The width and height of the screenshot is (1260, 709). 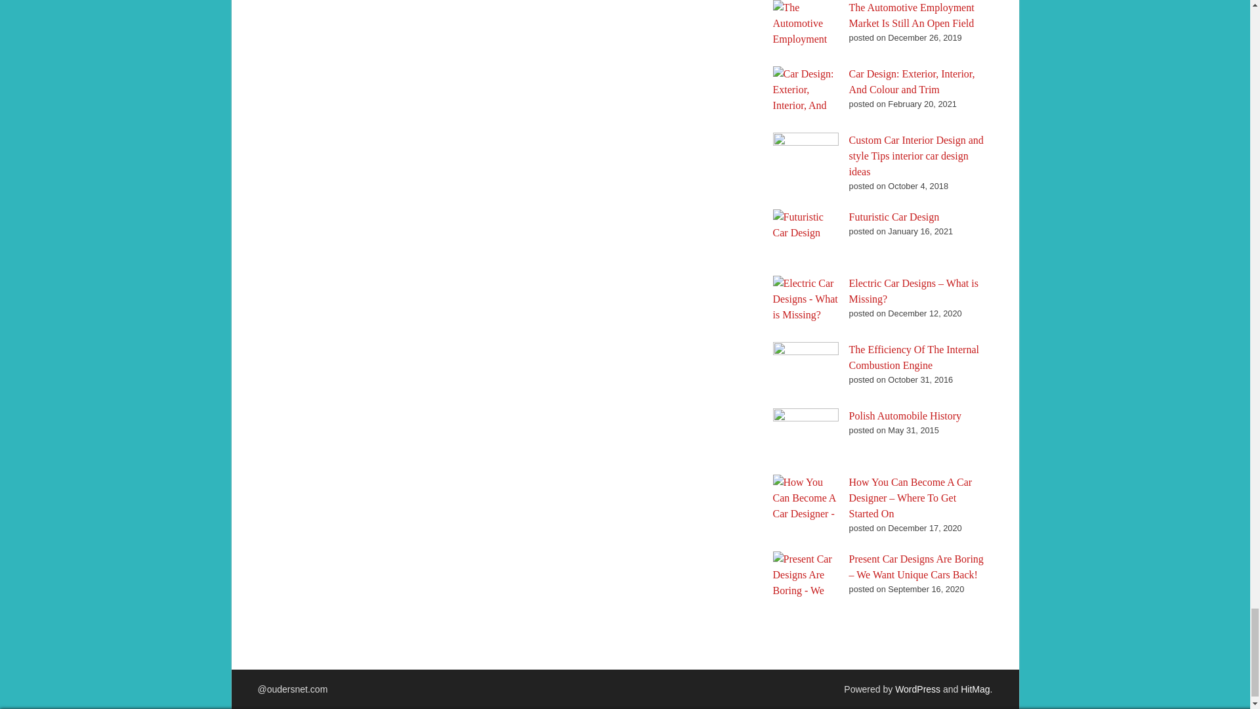 I want to click on WordPress, so click(x=917, y=689).